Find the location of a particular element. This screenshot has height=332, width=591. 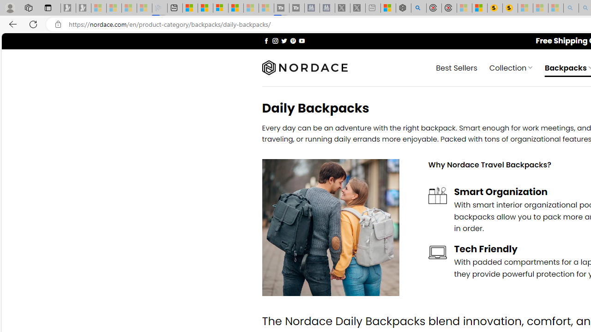

Follow on Twitter is located at coordinates (284, 41).